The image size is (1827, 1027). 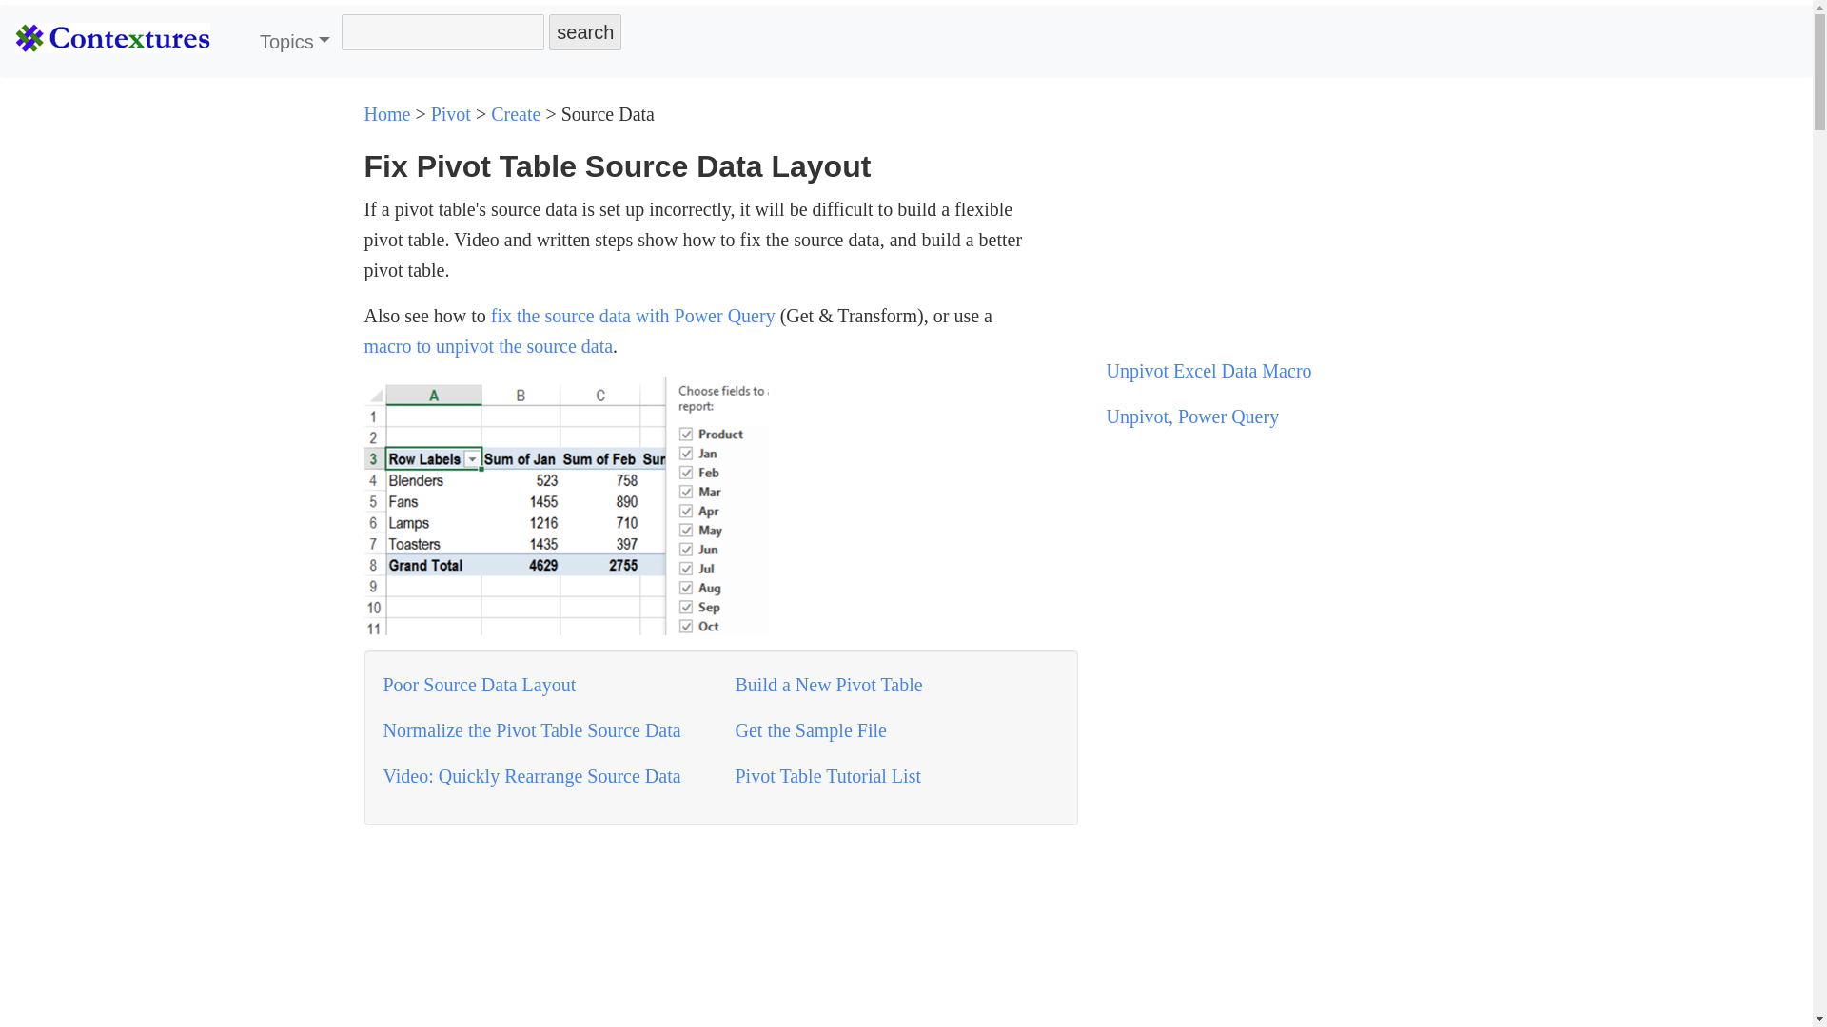 I want to click on macro to unpivot the source data, so click(x=487, y=346).